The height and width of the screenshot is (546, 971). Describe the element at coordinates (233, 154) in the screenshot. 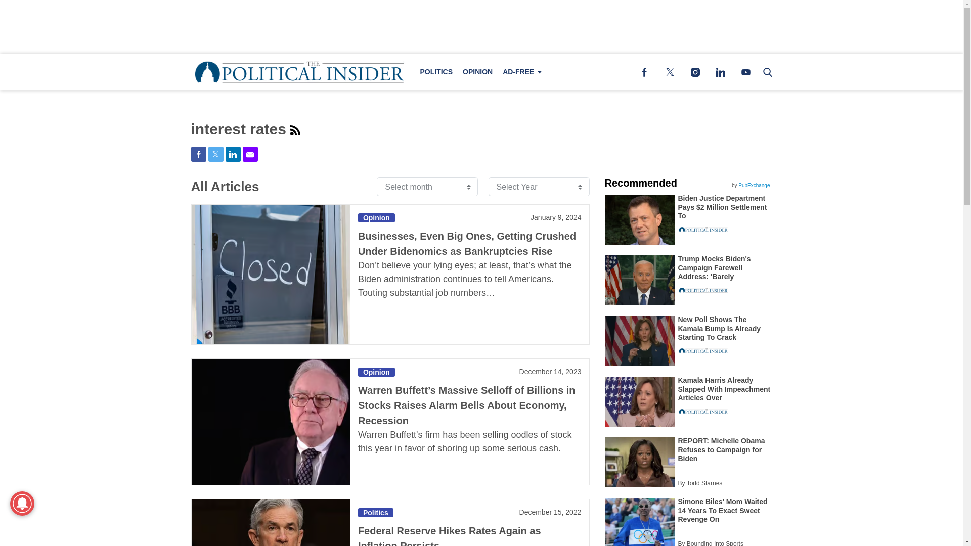

I see `Share on LinkedIn` at that location.